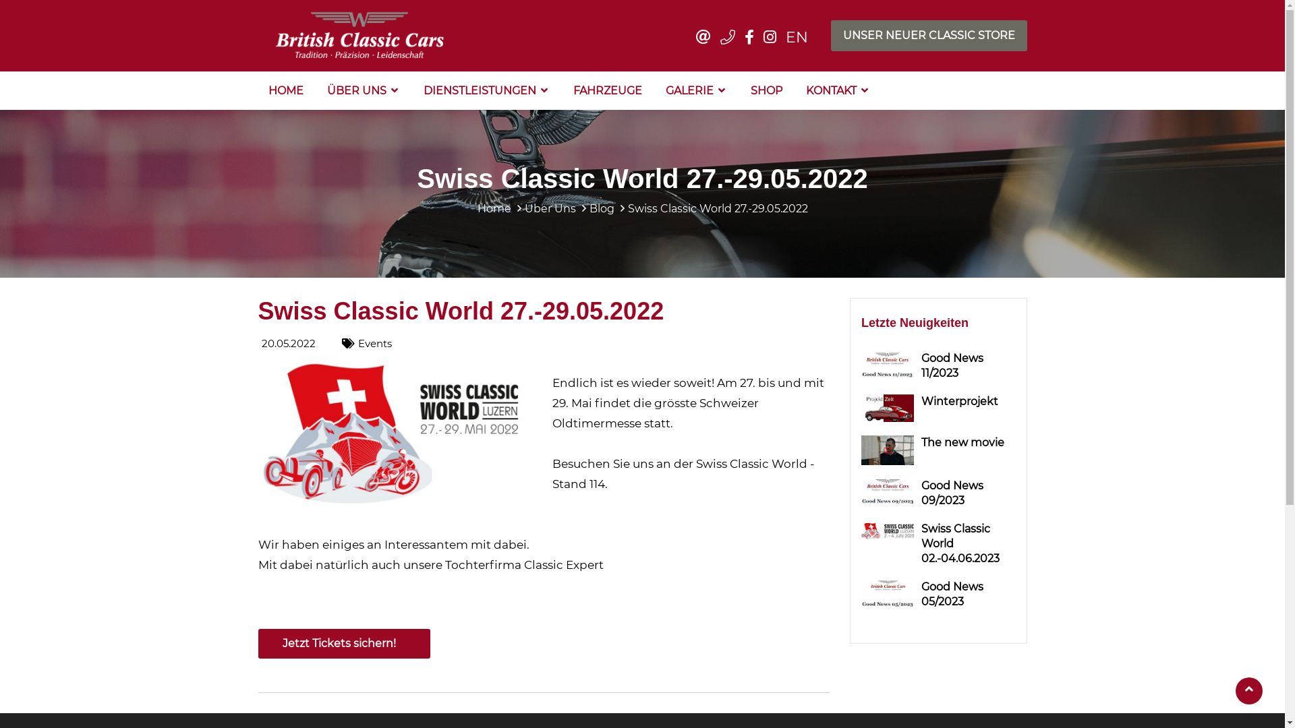 This screenshot has height=728, width=1295. What do you see at coordinates (969, 402) in the screenshot?
I see `Winterprojekt` at bounding box center [969, 402].